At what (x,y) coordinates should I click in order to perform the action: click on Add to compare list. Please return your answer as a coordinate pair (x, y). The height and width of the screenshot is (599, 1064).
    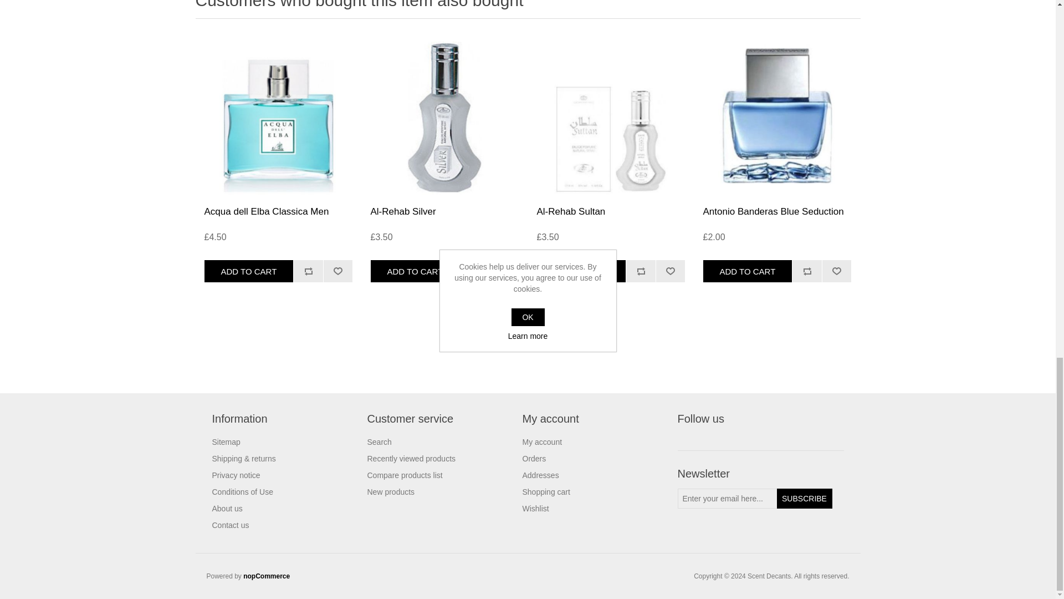
    Looking at the image, I should click on (640, 271).